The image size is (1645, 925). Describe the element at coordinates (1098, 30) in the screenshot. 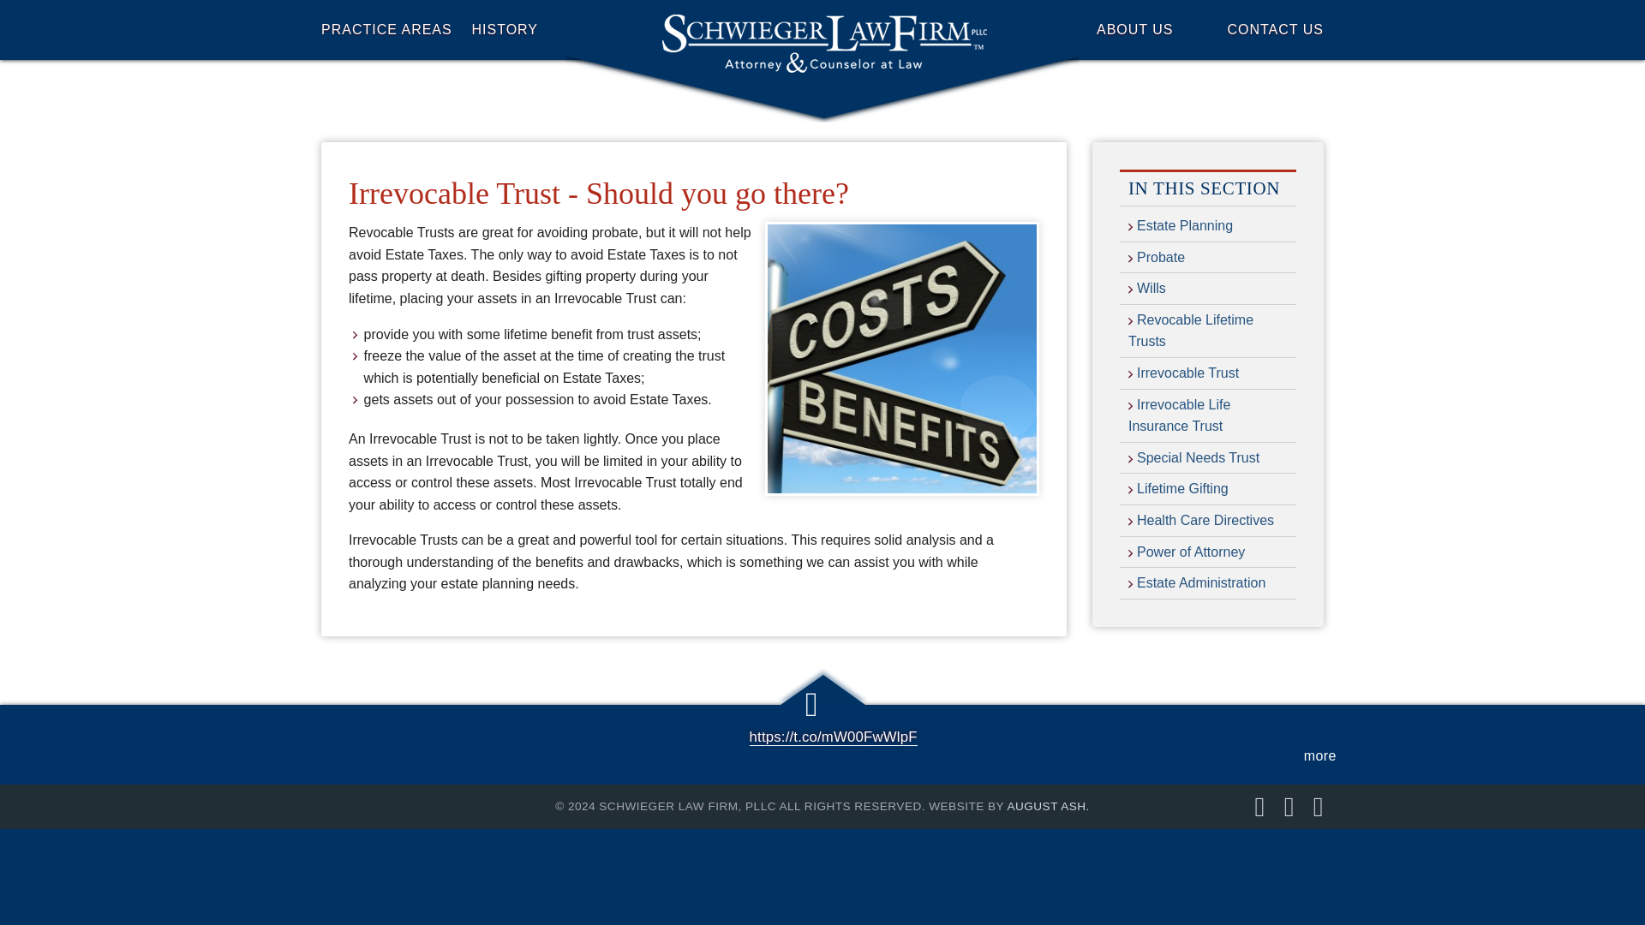

I see `ABOUT US` at that location.